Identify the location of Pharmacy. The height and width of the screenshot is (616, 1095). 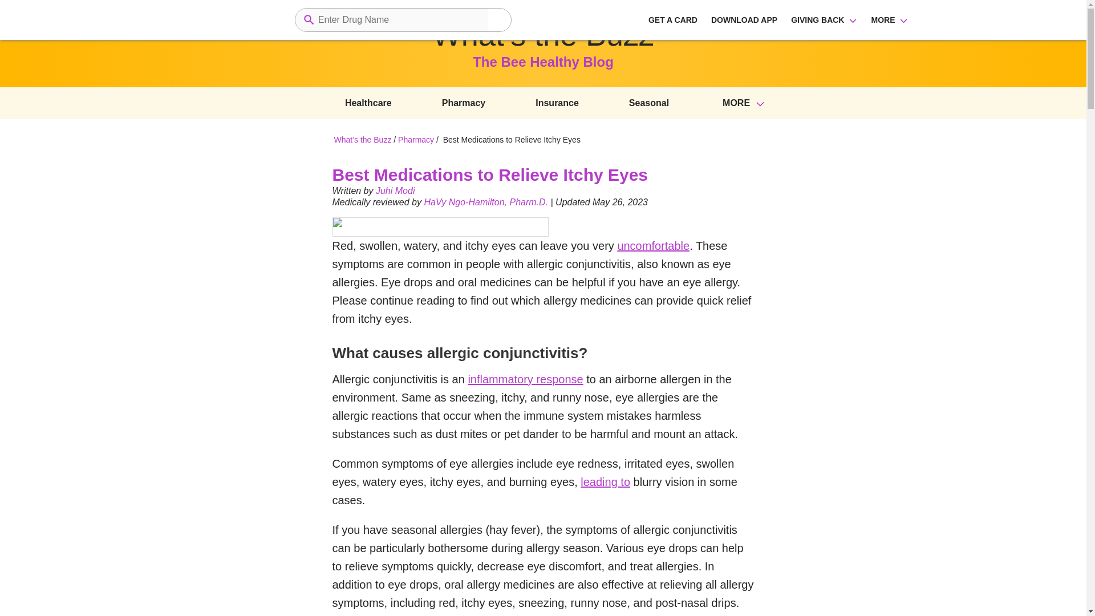
(464, 103).